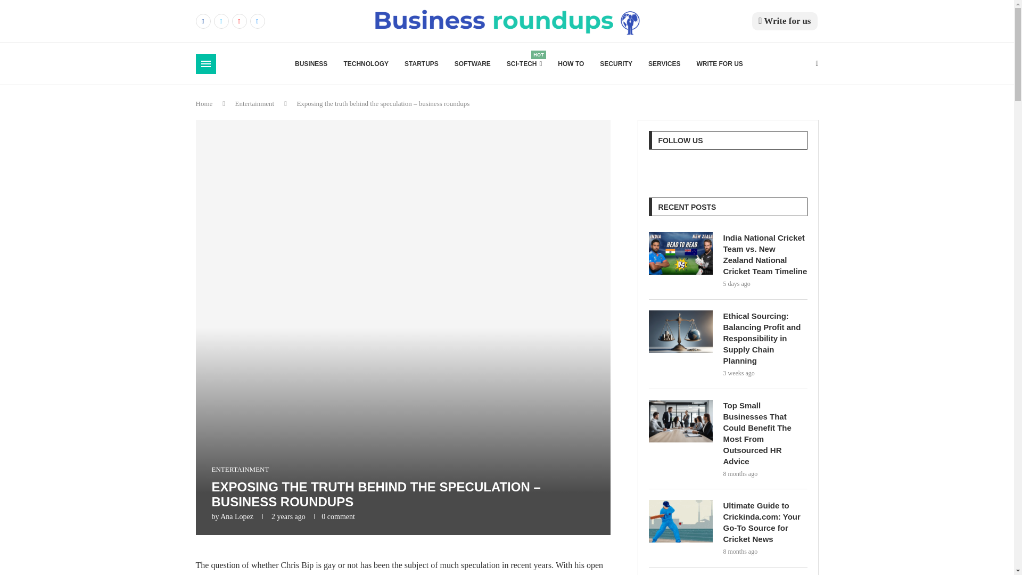 The width and height of the screenshot is (1022, 575). What do you see at coordinates (473, 64) in the screenshot?
I see `SOFTWARE` at bounding box center [473, 64].